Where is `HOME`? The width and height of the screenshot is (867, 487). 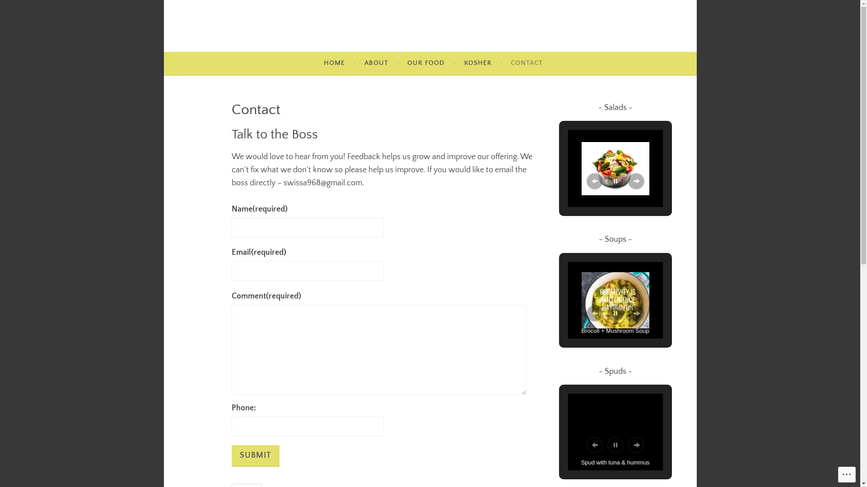
HOME is located at coordinates (334, 63).